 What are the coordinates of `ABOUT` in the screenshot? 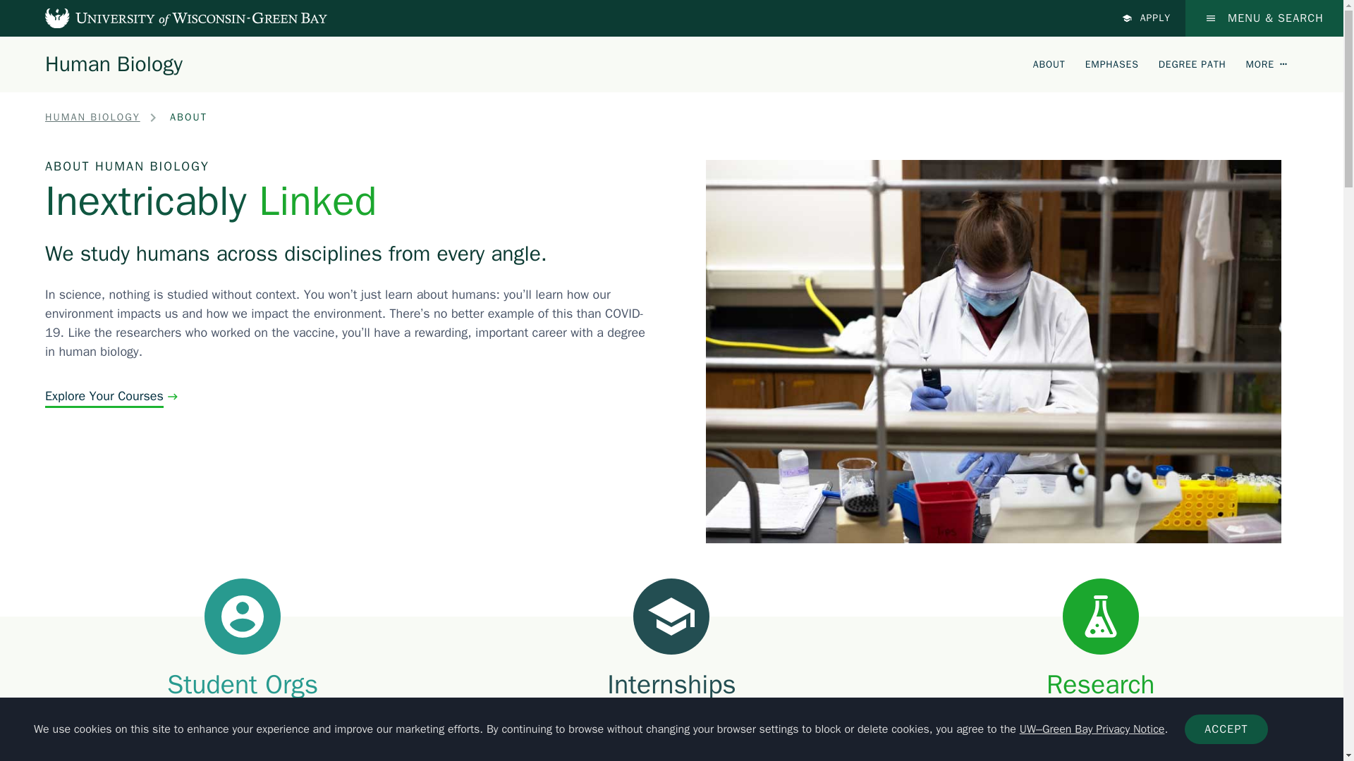 It's located at (1049, 63).